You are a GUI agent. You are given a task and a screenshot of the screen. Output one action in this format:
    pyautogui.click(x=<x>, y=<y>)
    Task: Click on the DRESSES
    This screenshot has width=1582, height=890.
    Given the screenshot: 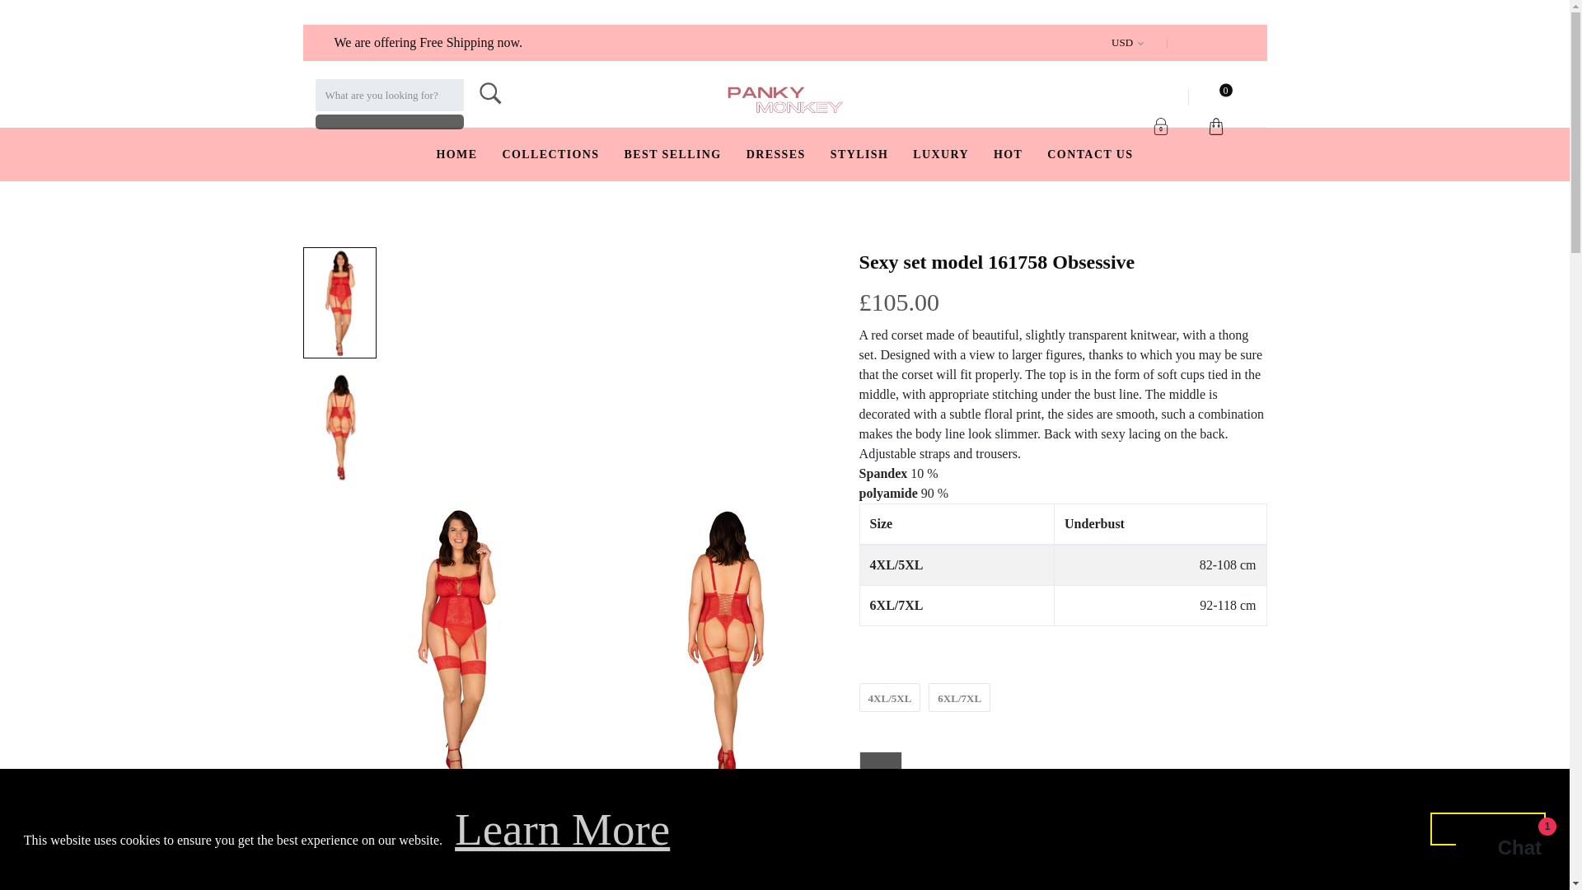 What is the action you would take?
    pyautogui.click(x=776, y=155)
    